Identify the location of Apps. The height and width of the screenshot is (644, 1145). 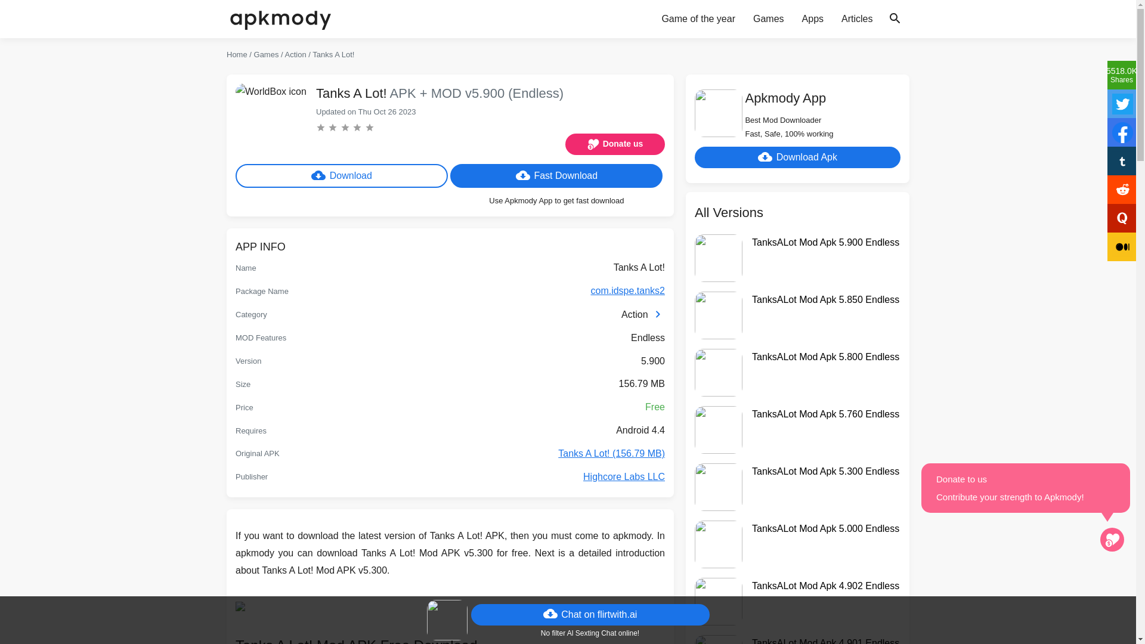
(812, 19).